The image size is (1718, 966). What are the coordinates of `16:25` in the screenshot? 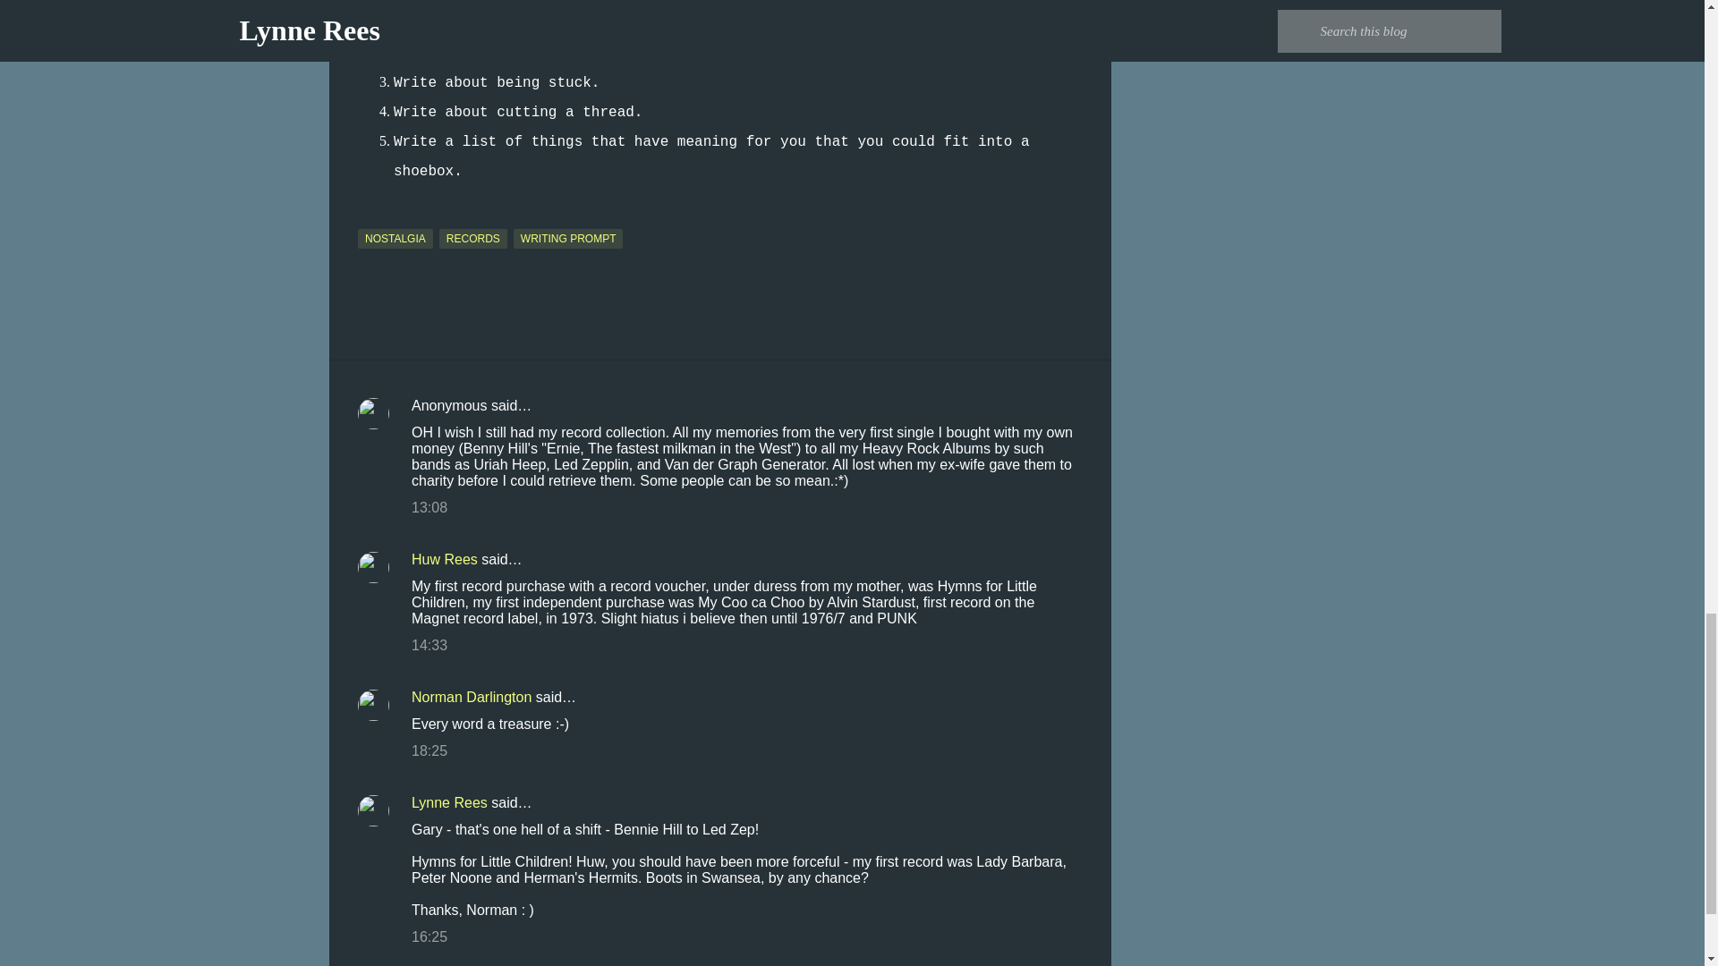 It's located at (429, 936).